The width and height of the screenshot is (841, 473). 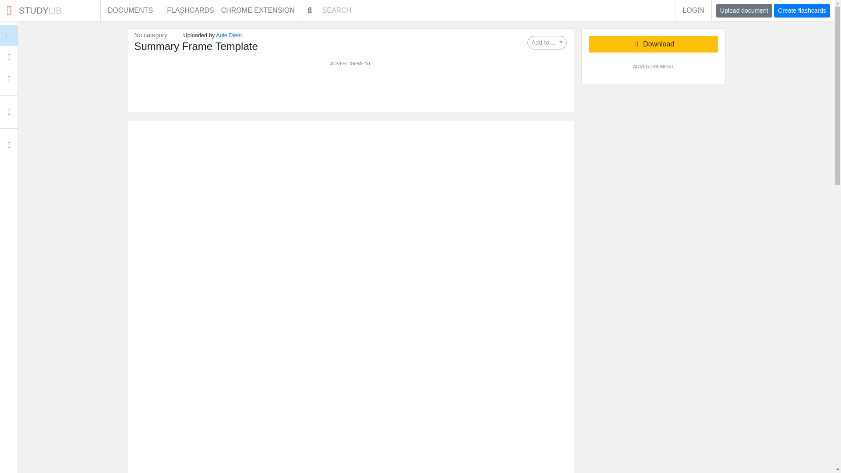 I want to click on LOGIN, so click(x=744, y=11).